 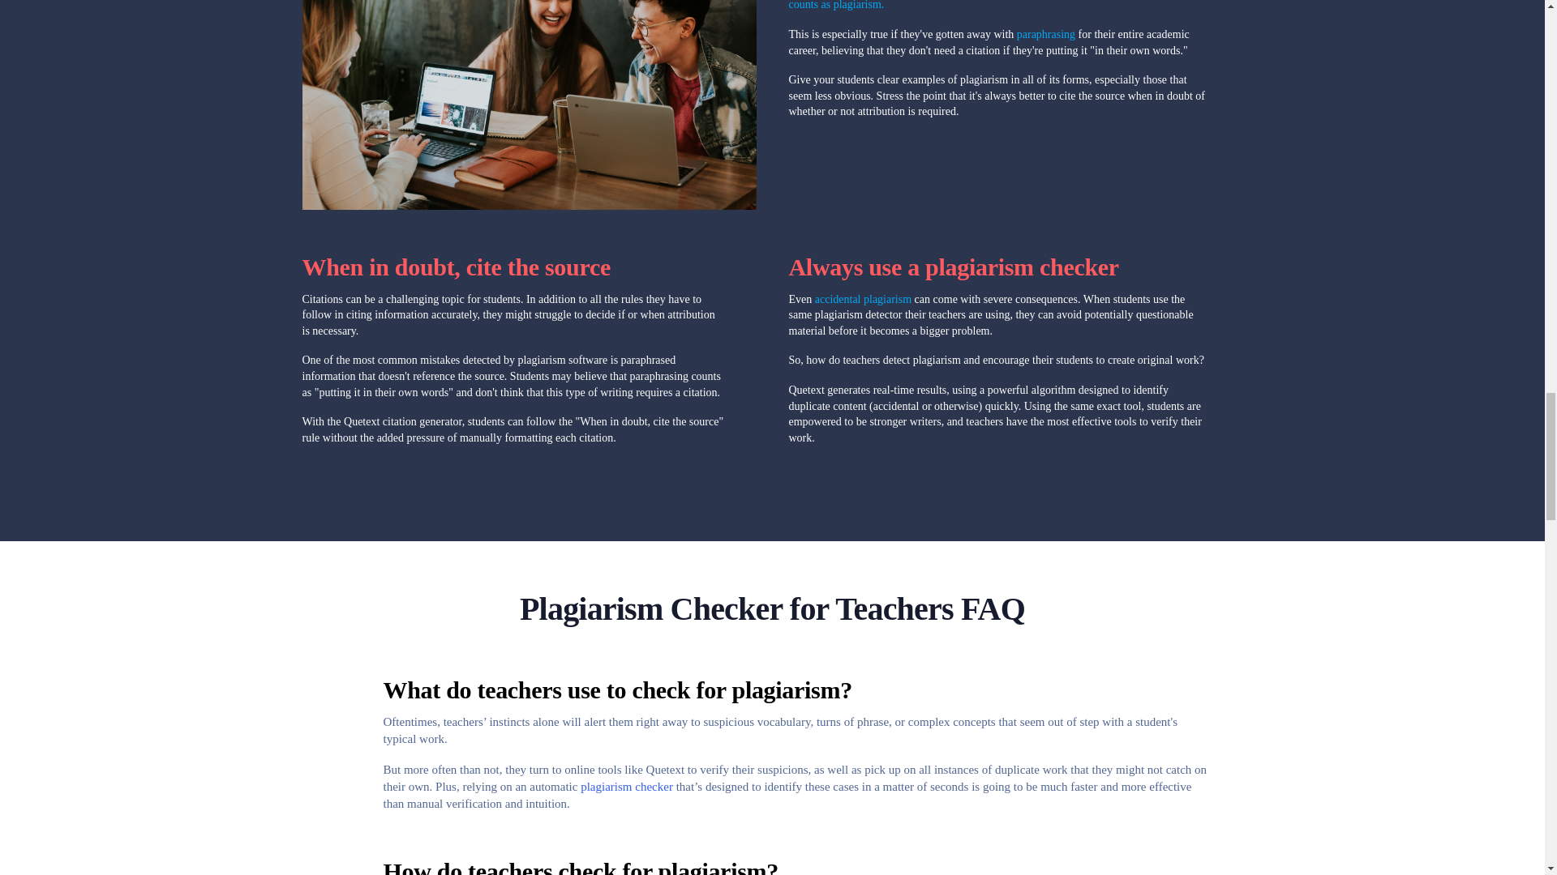 I want to click on paraphrasing, so click(x=1048, y=34).